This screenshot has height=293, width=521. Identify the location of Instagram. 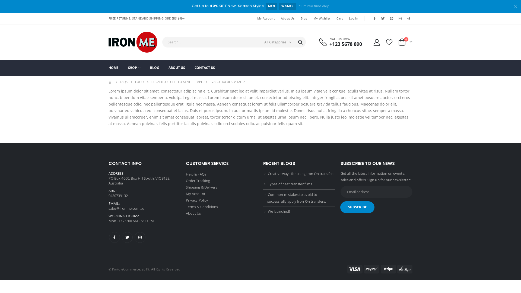
(400, 18).